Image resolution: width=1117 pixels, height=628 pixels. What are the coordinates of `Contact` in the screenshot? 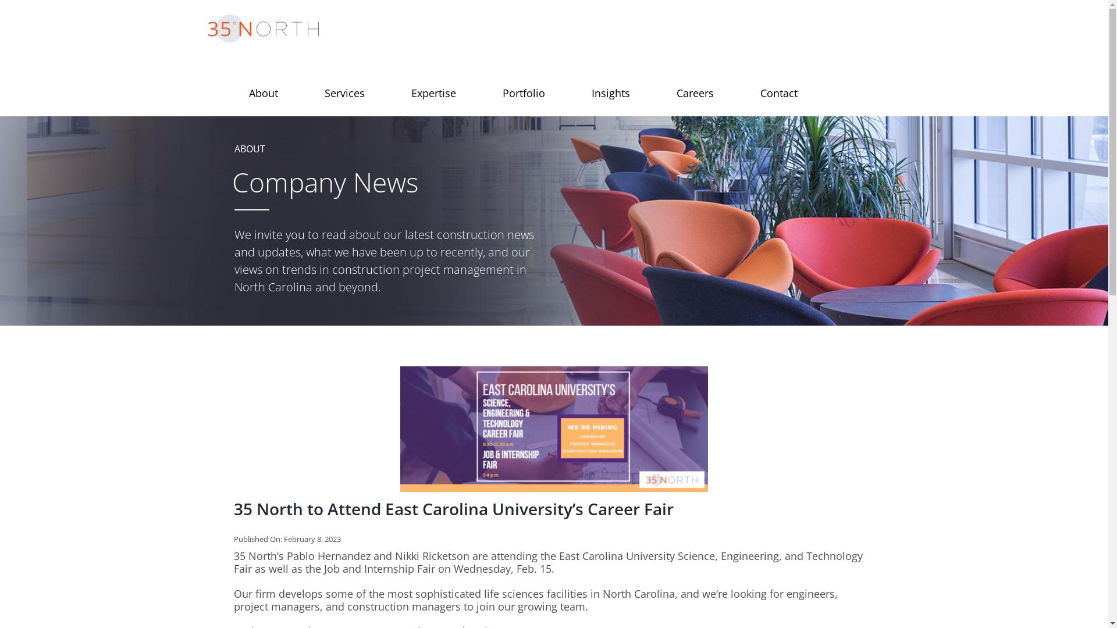 It's located at (779, 87).